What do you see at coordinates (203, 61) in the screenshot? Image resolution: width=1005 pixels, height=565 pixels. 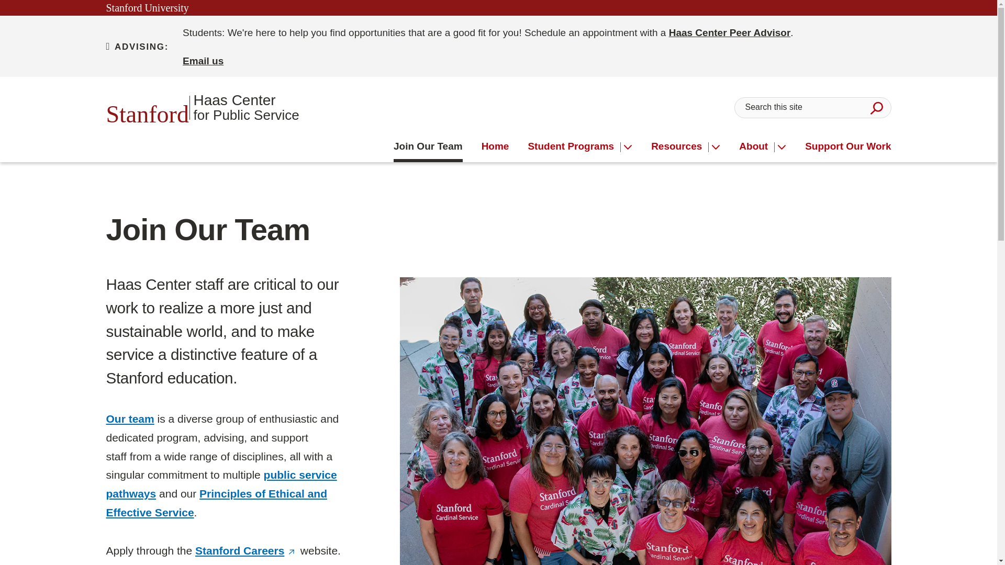 I see `Home` at bounding box center [203, 61].